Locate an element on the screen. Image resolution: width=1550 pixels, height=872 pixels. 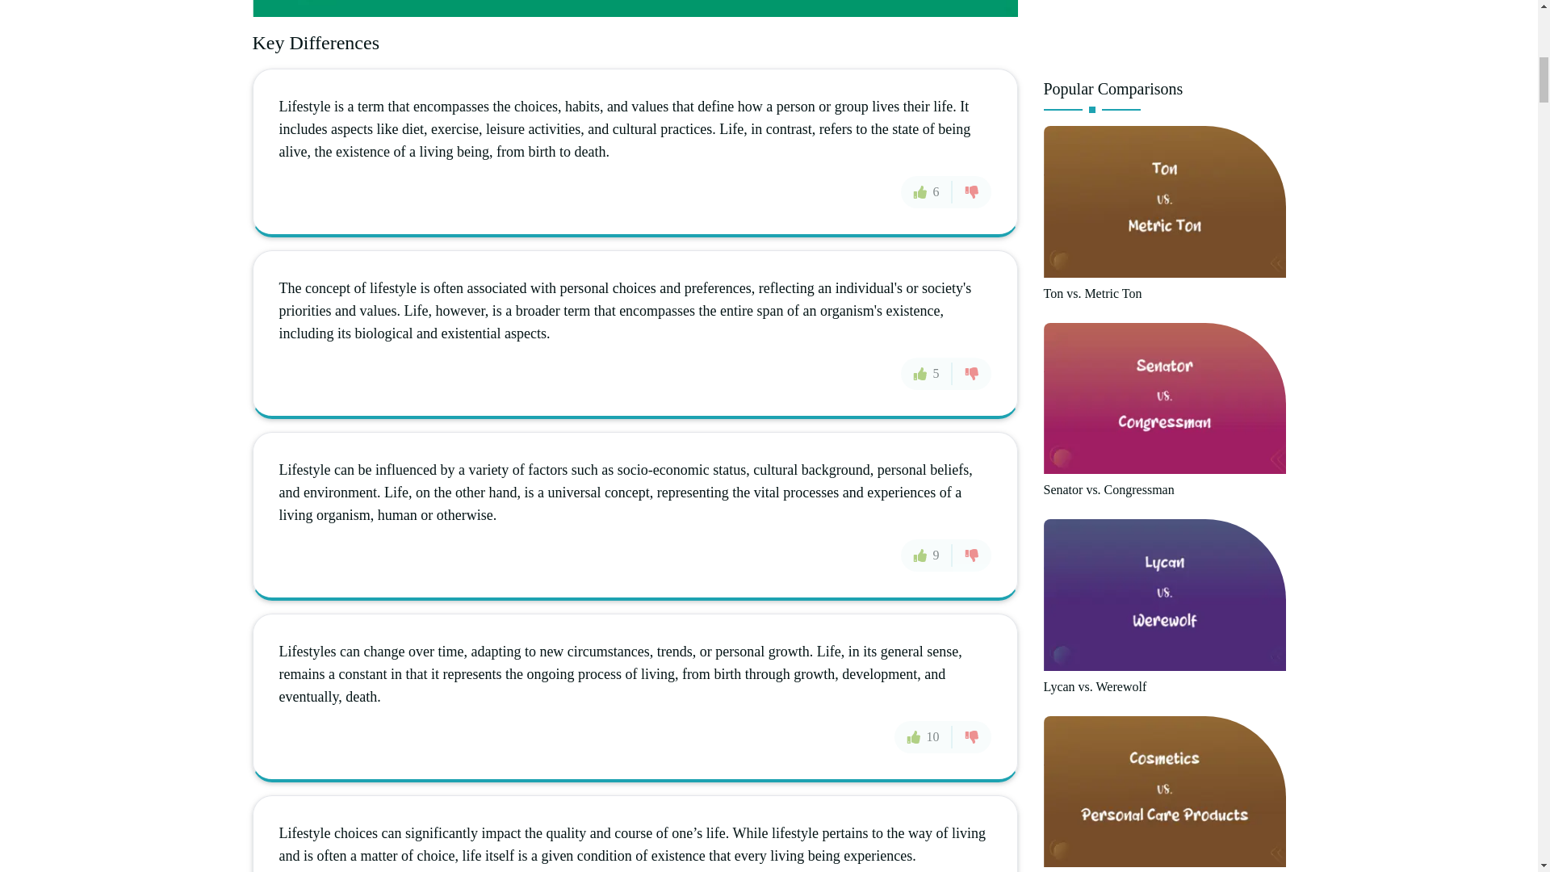
9 is located at coordinates (927, 555).